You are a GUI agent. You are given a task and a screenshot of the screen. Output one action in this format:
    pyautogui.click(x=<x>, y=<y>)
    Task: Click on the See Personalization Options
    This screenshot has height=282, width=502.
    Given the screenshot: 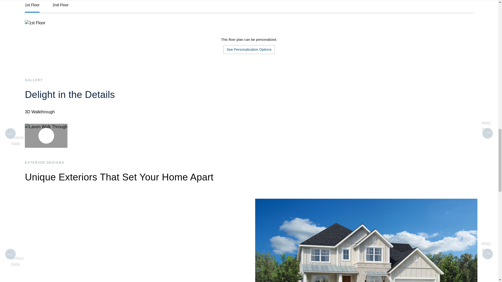 What is the action you would take?
    pyautogui.click(x=249, y=55)
    